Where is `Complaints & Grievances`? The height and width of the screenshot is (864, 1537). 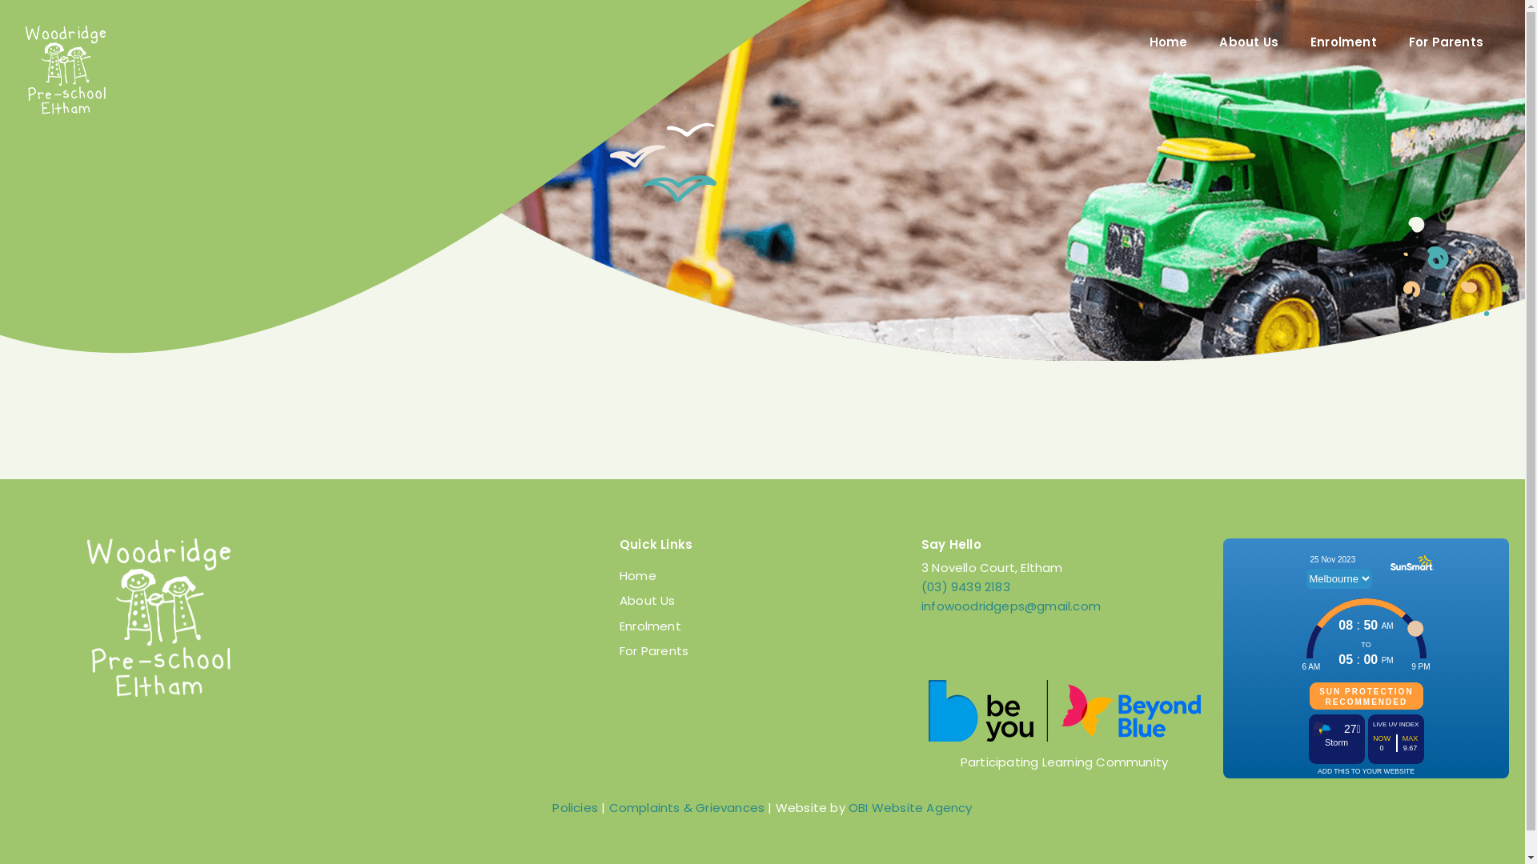 Complaints & Grievances is located at coordinates (687, 808).